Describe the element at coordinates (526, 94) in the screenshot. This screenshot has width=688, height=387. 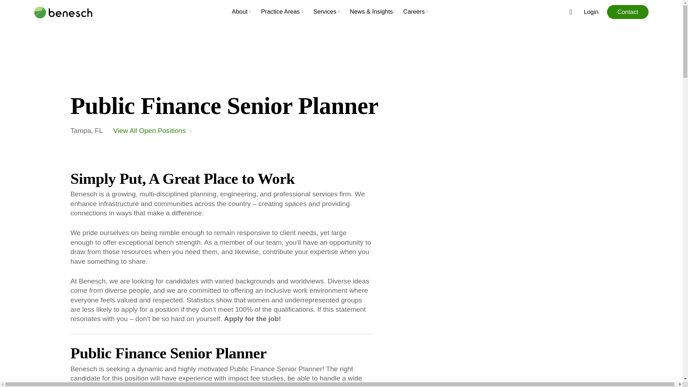
I see `Storm Water` at that location.